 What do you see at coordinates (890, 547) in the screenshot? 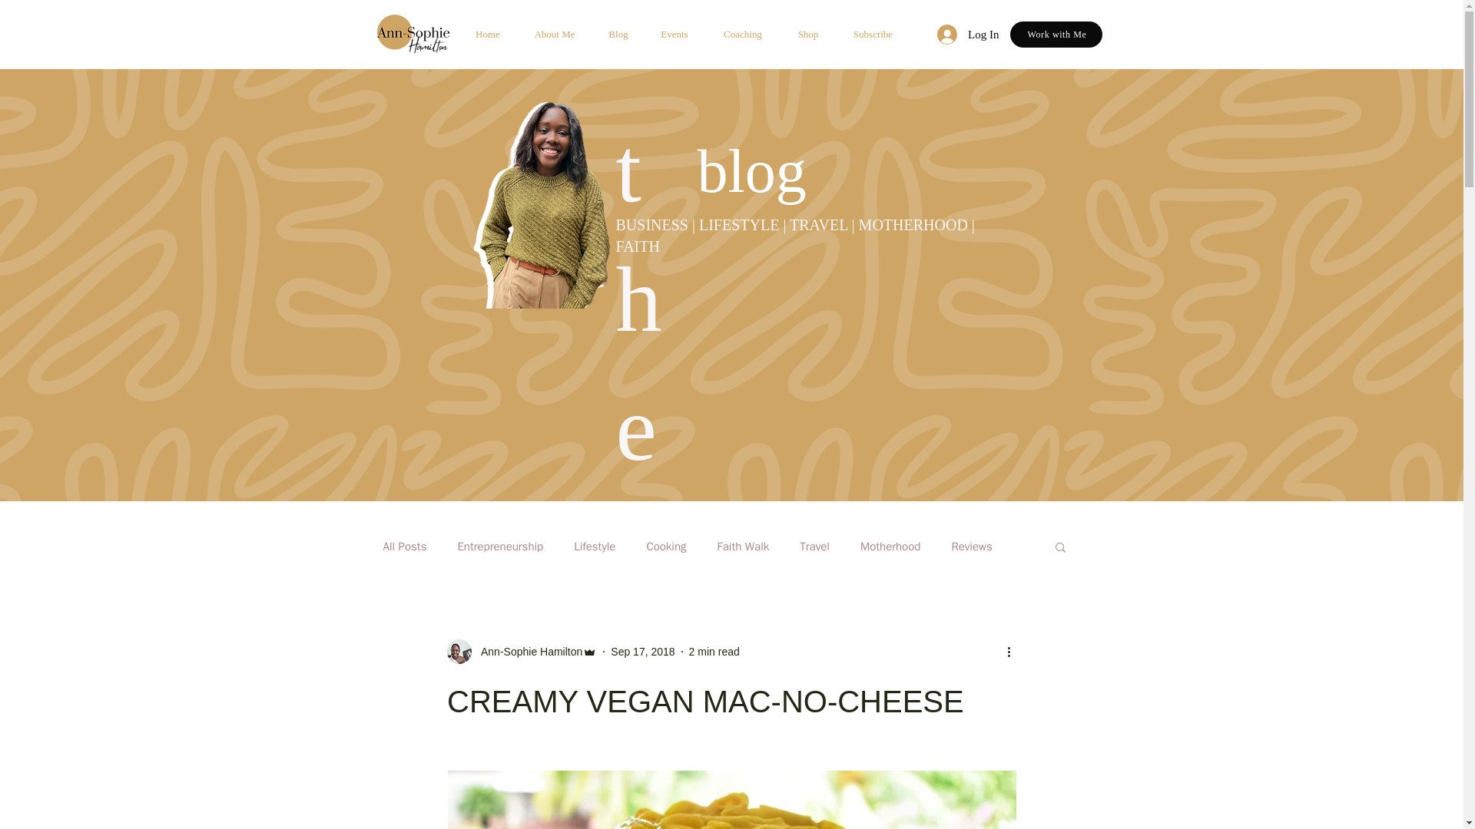
I see `Motherhood` at bounding box center [890, 547].